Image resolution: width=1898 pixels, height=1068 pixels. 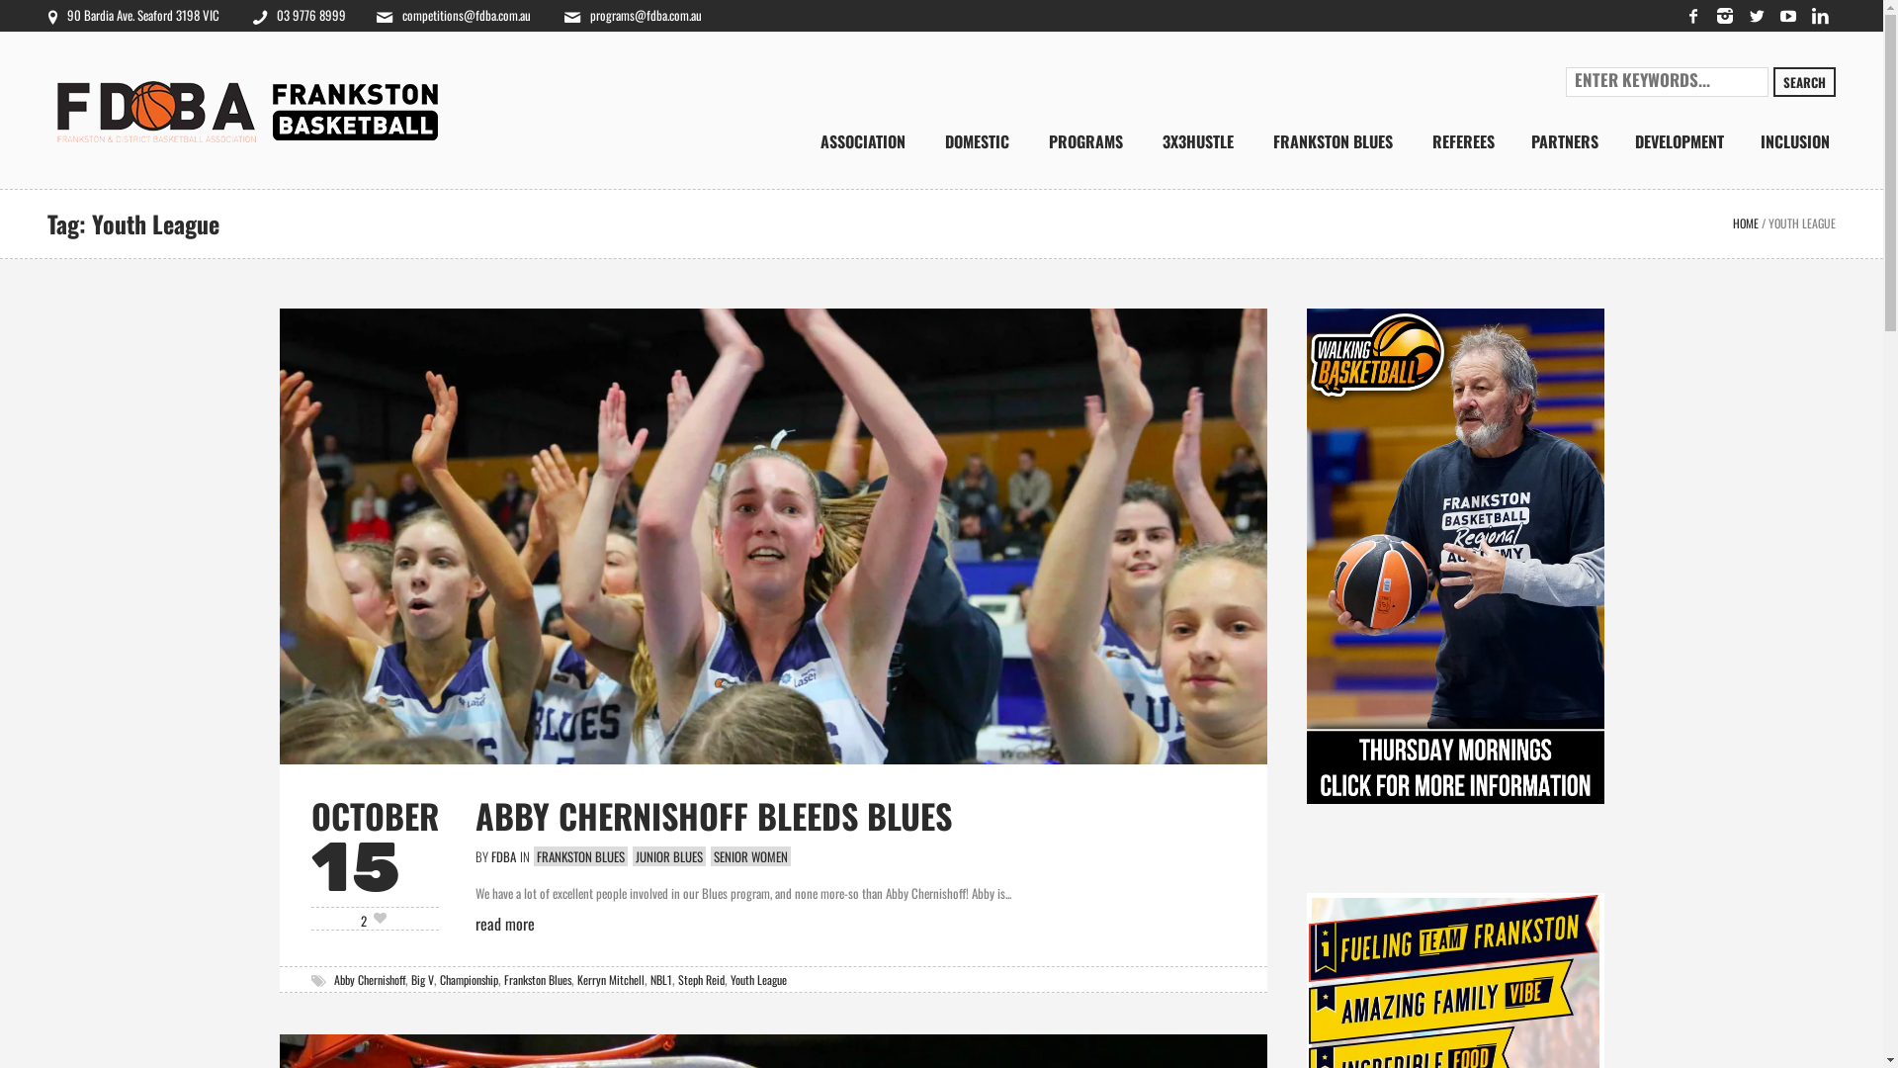 I want to click on HOME, so click(x=1746, y=223).